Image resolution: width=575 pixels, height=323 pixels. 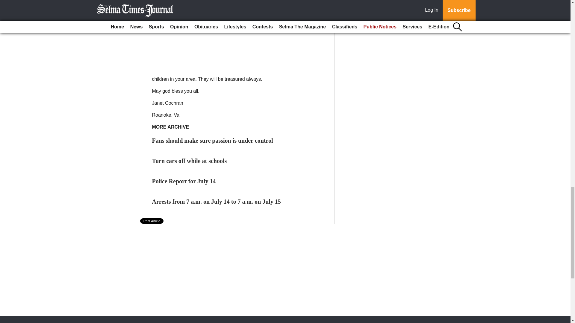 I want to click on Turn cars off while at schools, so click(x=190, y=161).